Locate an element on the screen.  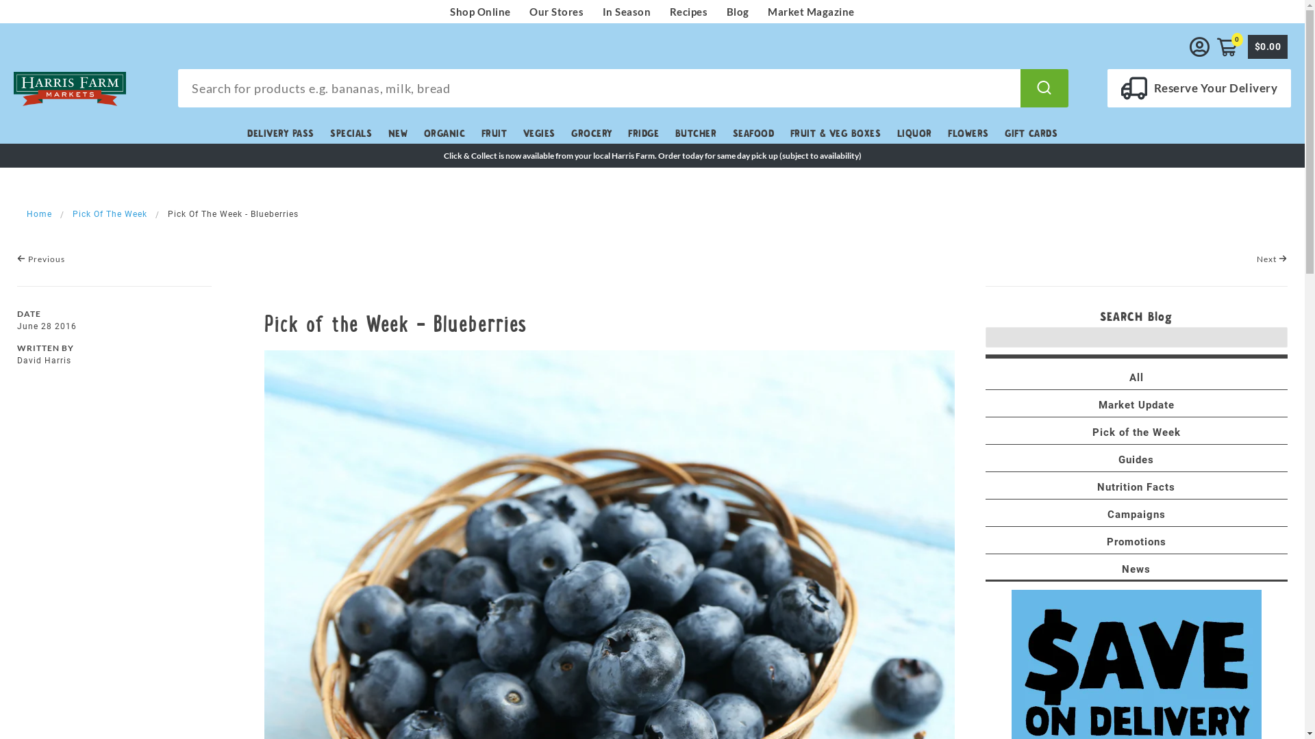
FRUIT & VEG BOXES is located at coordinates (836, 133).